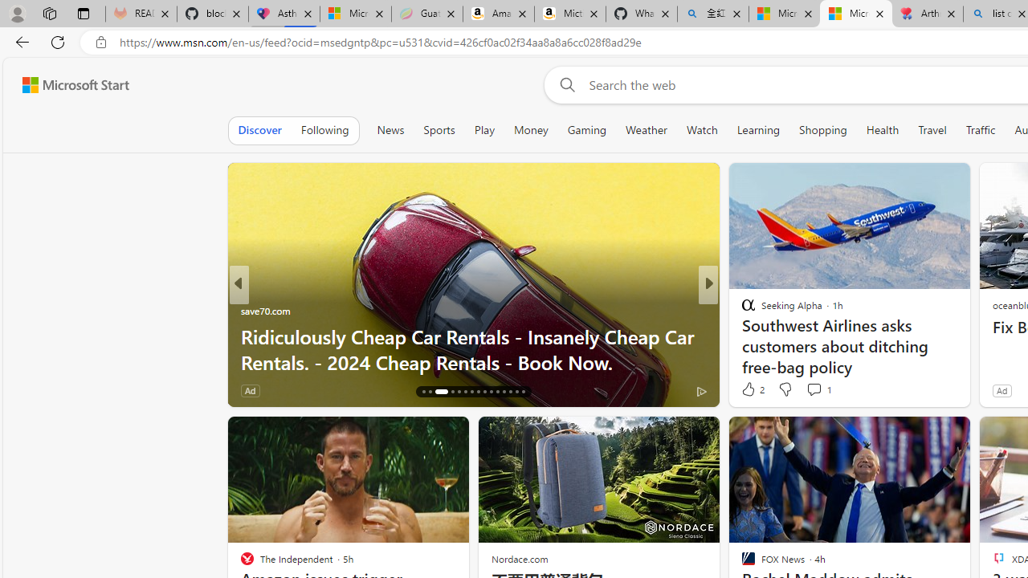 This screenshot has height=578, width=1028. I want to click on Inverse, so click(741, 310).